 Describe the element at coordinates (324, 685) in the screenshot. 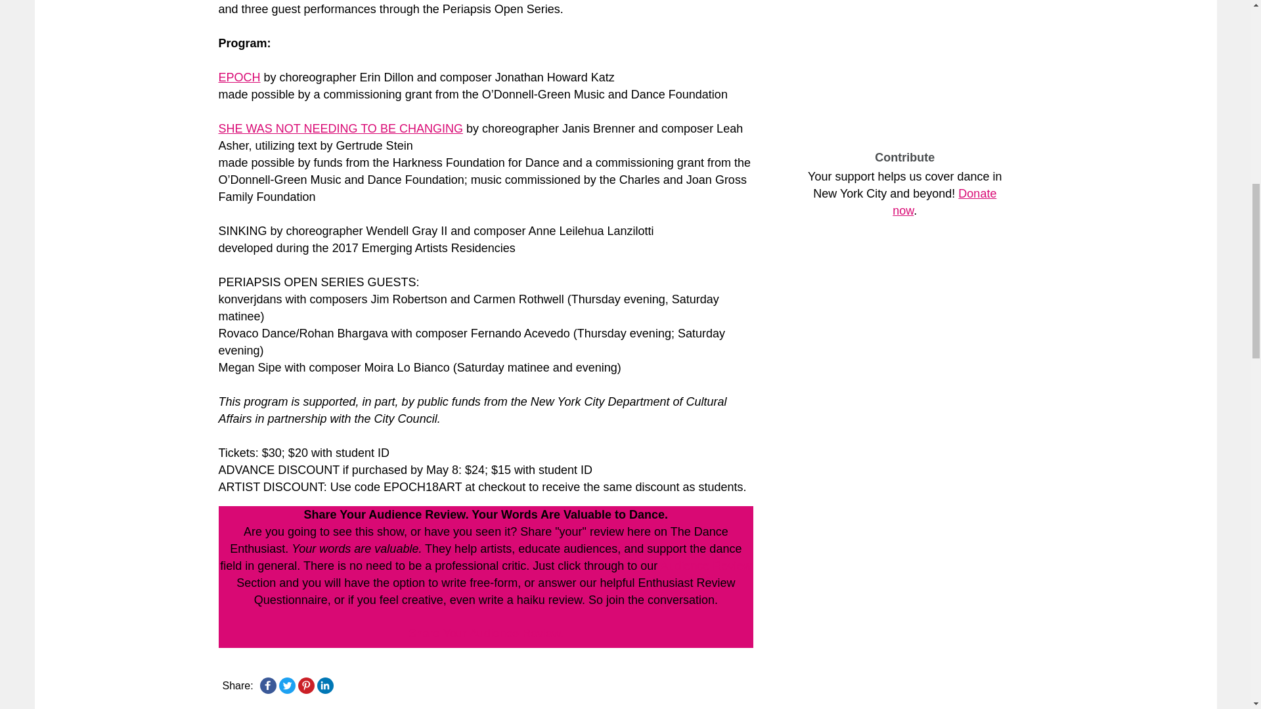

I see `LinkedIn` at that location.